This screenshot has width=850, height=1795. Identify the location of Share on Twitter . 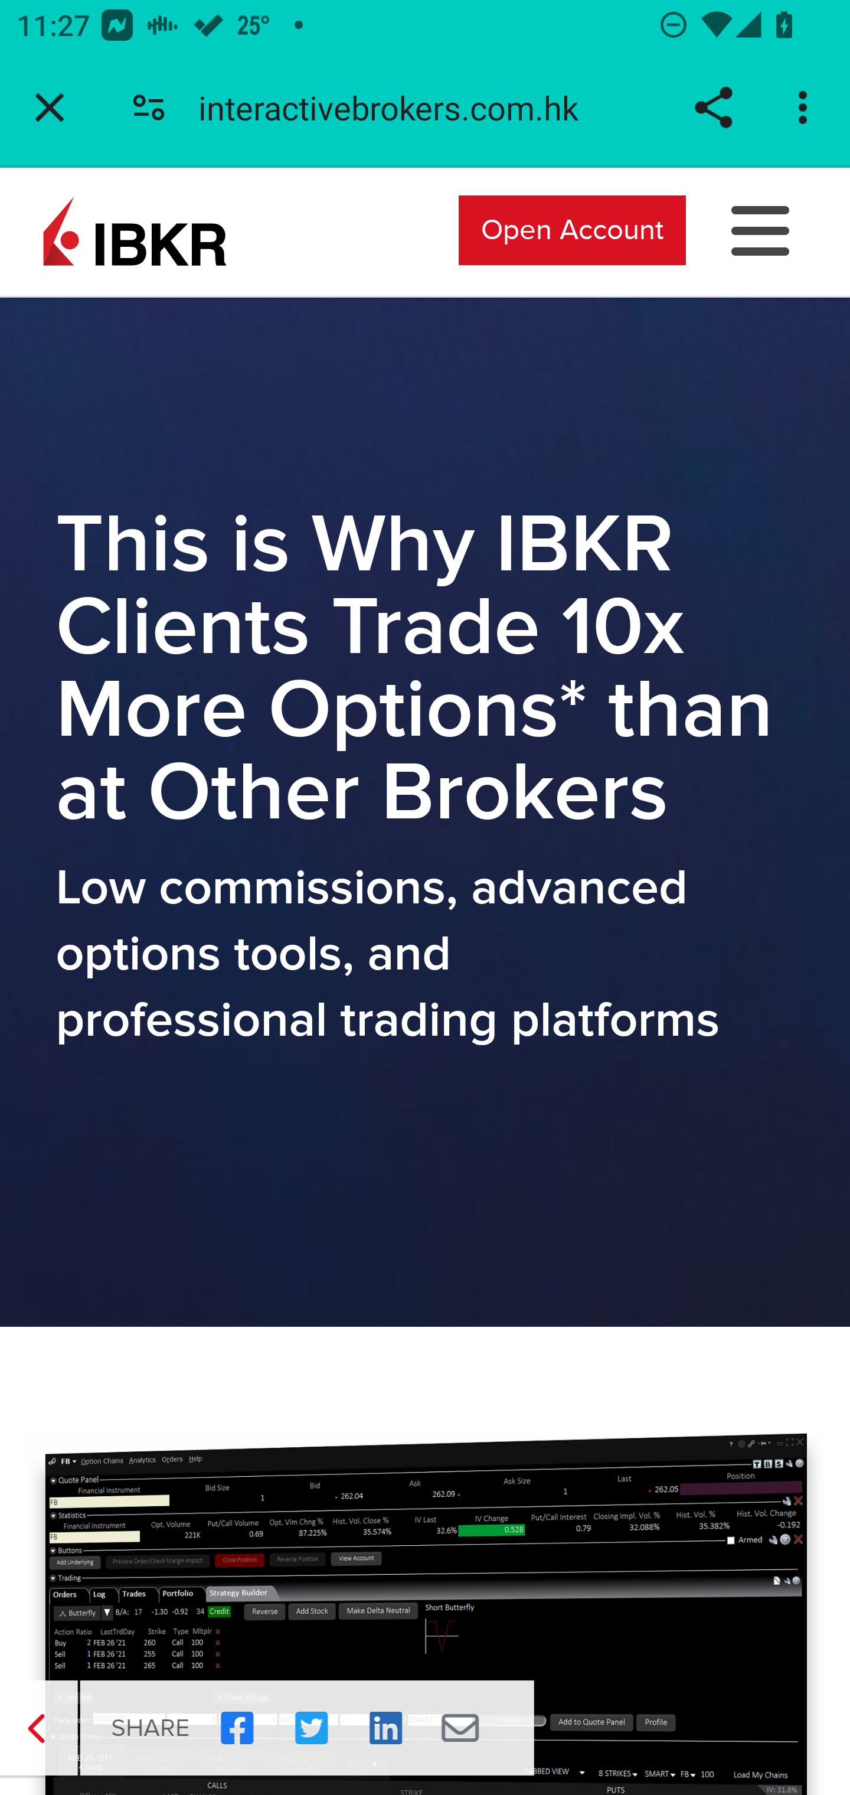
(308, 1728).